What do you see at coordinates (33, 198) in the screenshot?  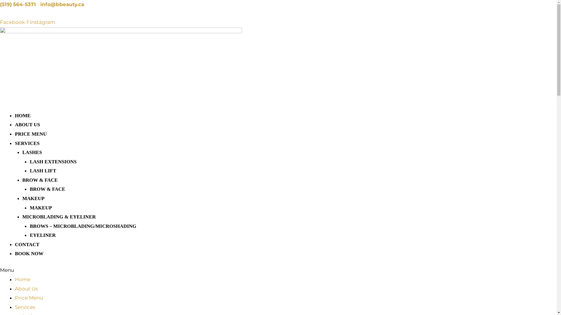 I see `MAKEUP` at bounding box center [33, 198].